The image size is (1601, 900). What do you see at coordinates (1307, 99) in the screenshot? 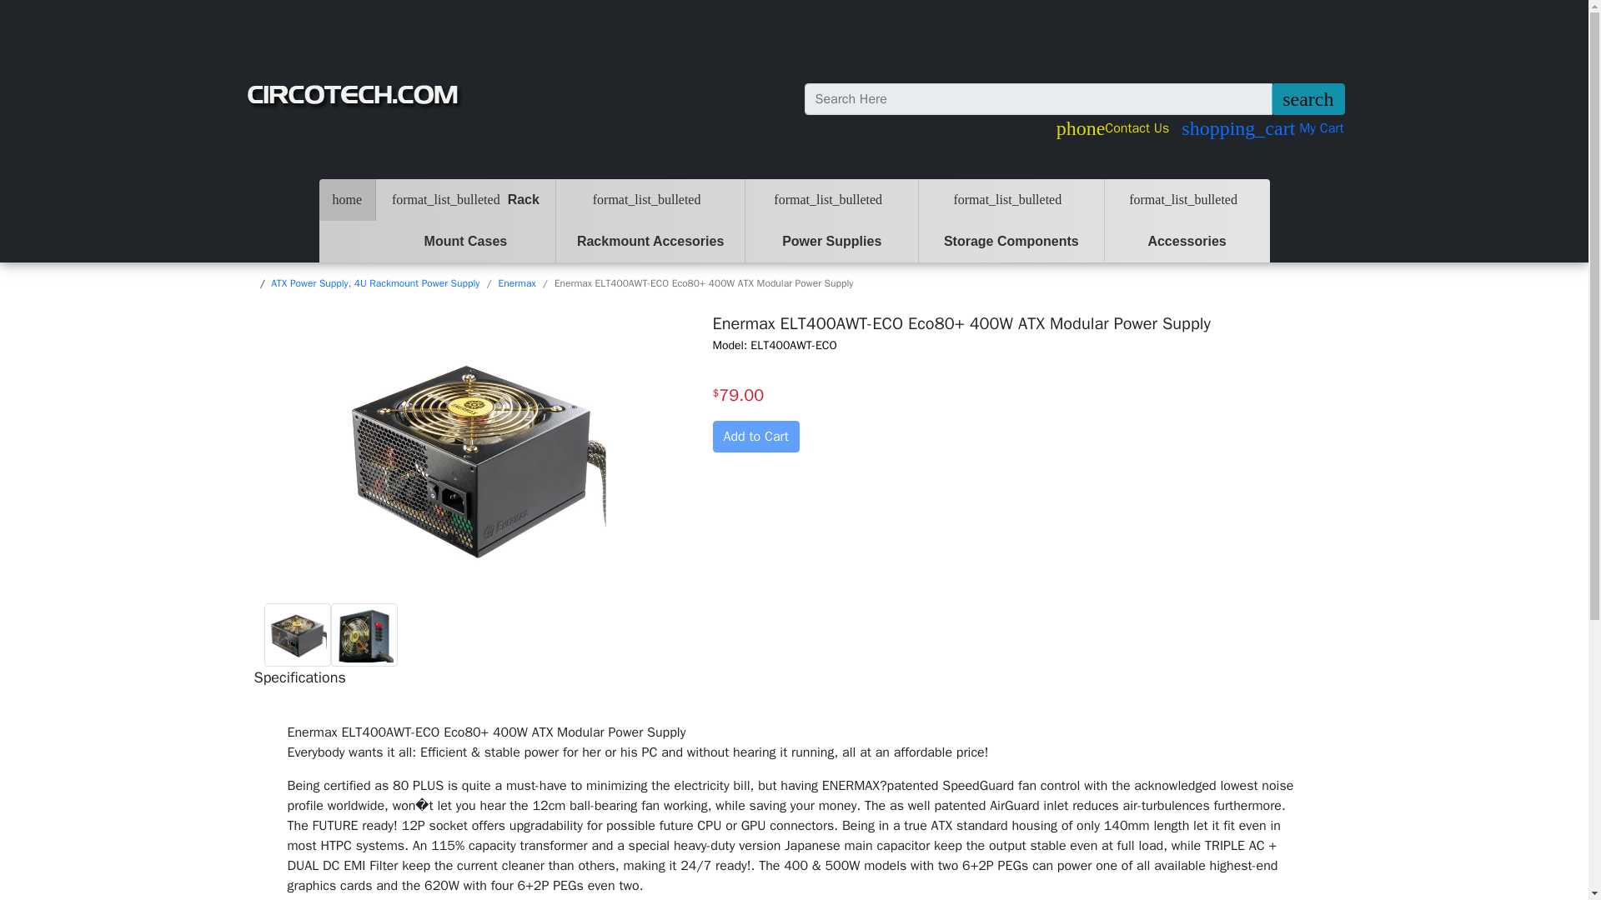
I see `search` at bounding box center [1307, 99].